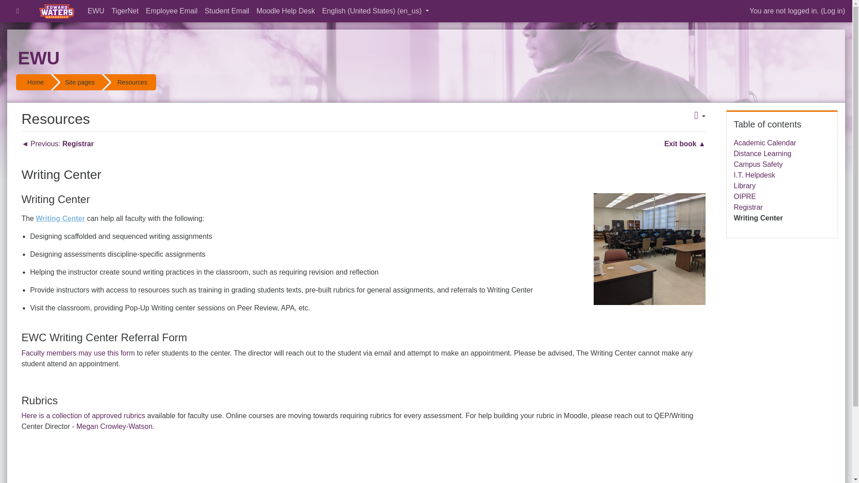  Describe the element at coordinates (744, 196) in the screenshot. I see `OIPRE` at that location.